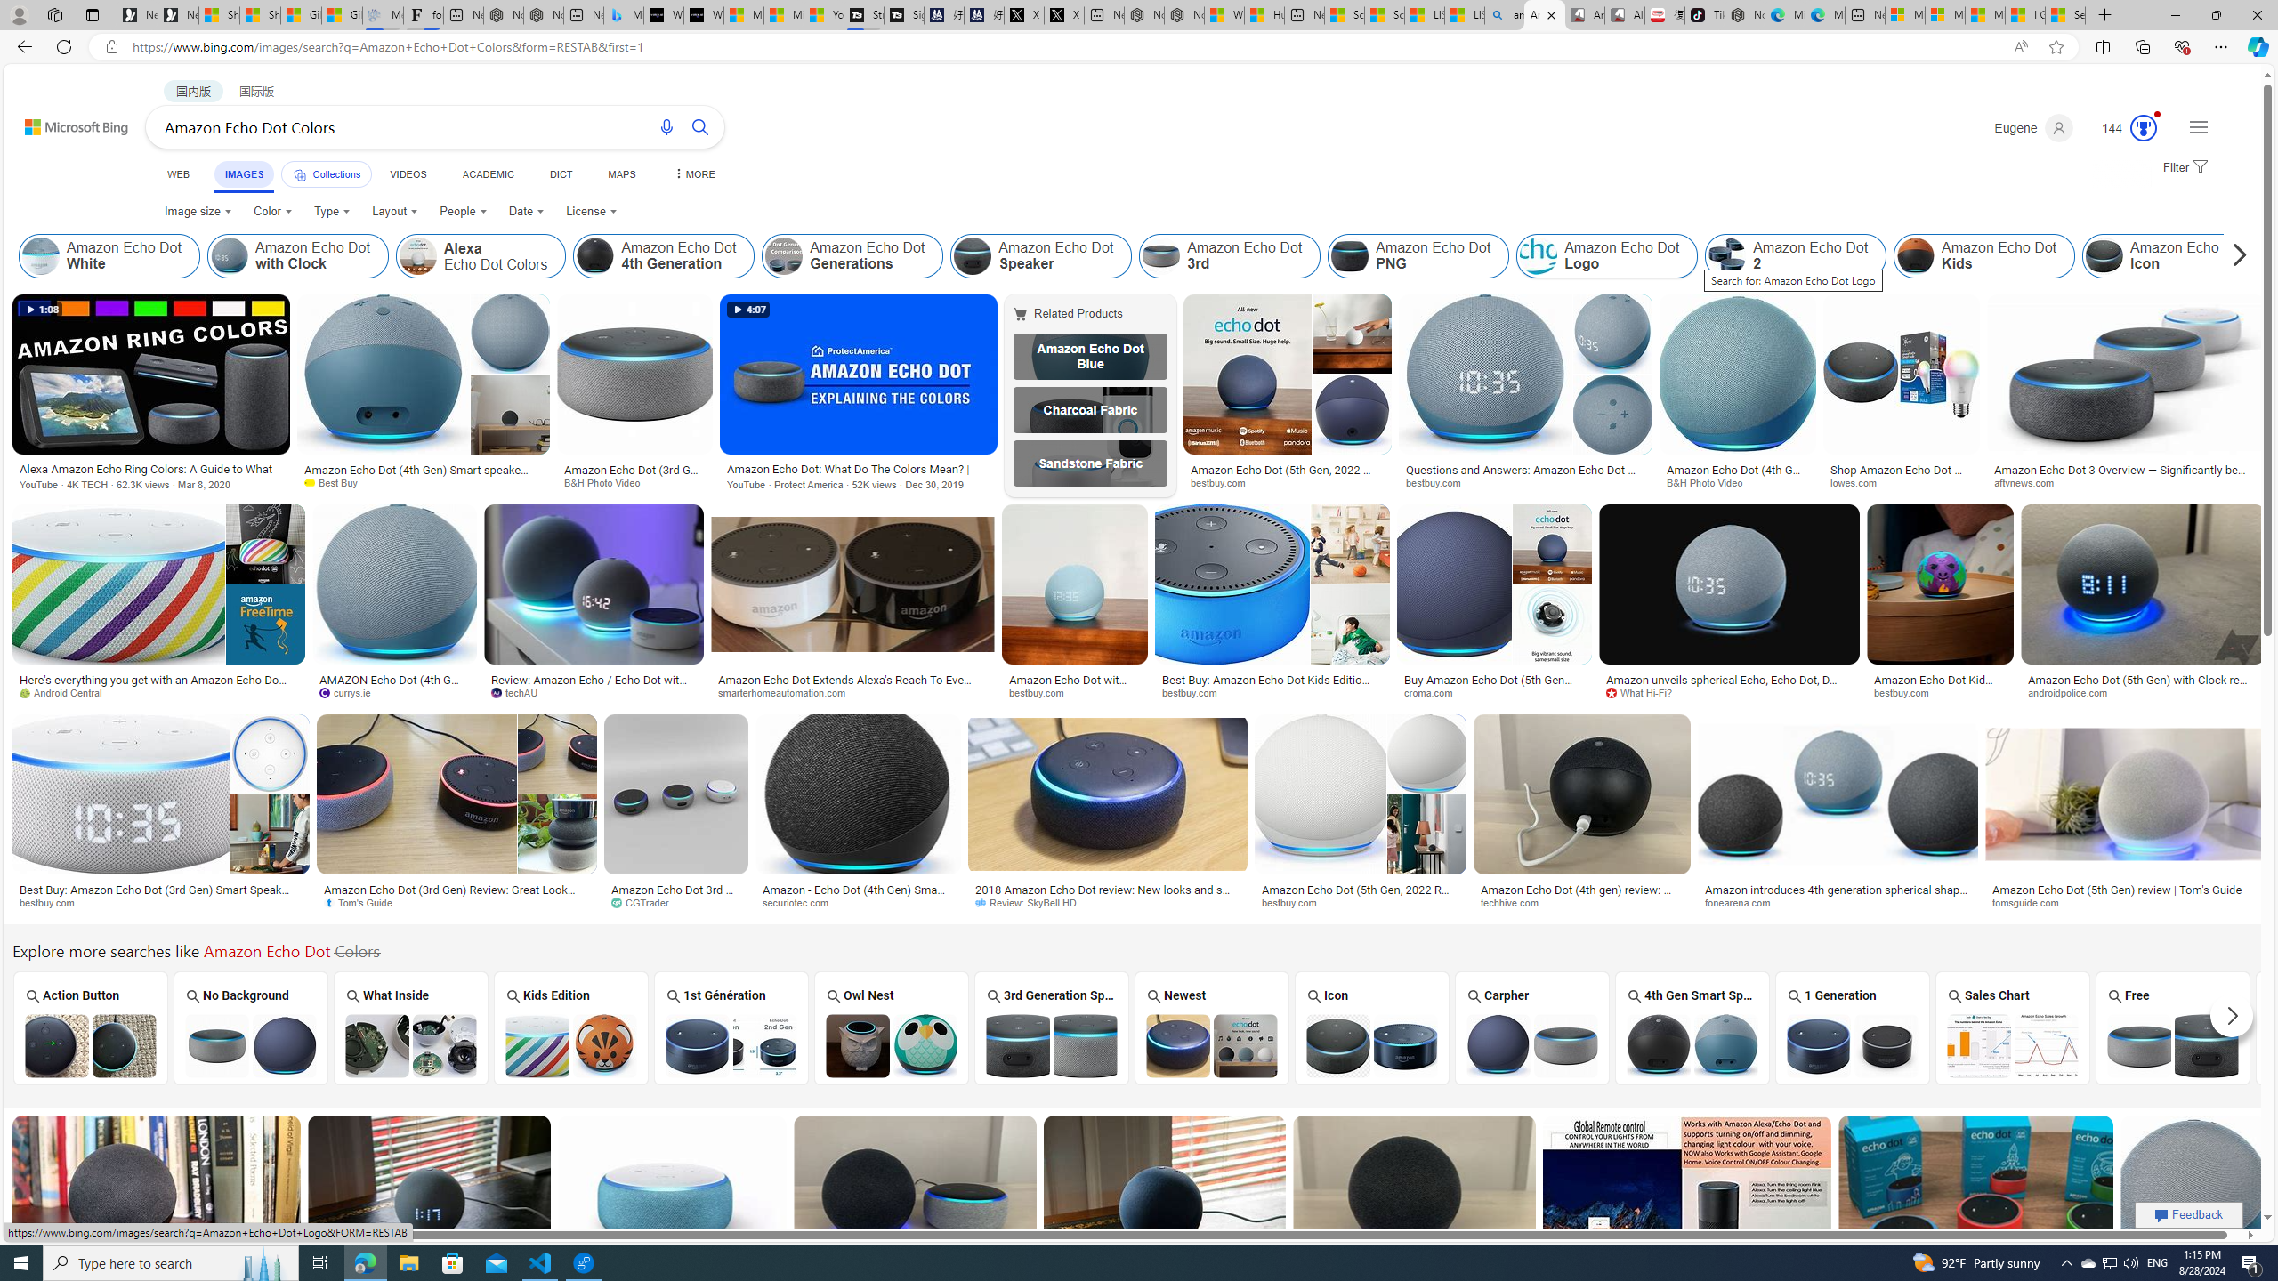  Describe the element at coordinates (892, 1044) in the screenshot. I see `Amazon Echo Dot Owl and Nest` at that location.